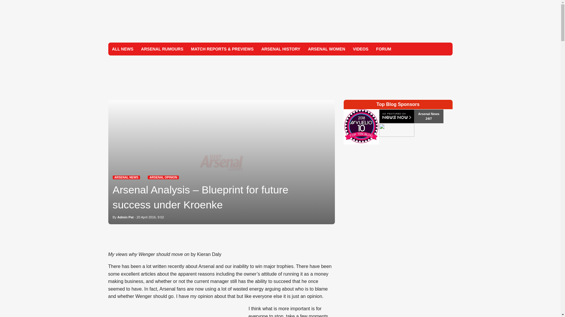 The image size is (565, 317). I want to click on ARSENAL WOMEN, so click(327, 49).